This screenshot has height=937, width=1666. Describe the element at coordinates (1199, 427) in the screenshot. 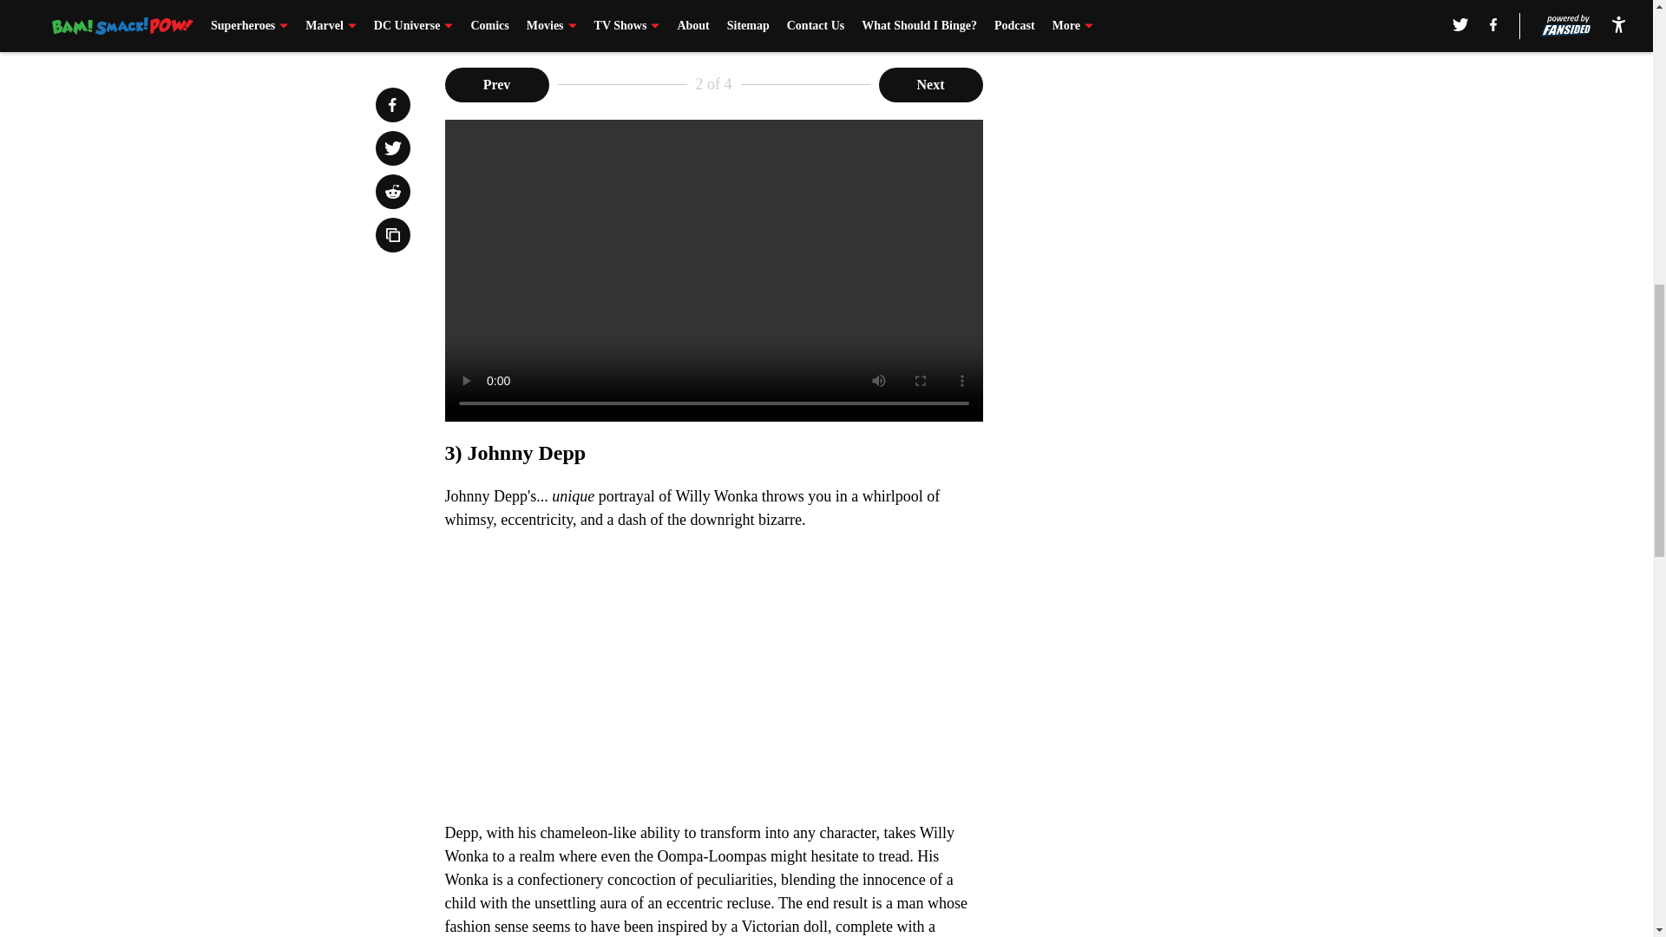

I see `3rd party ad content` at that location.